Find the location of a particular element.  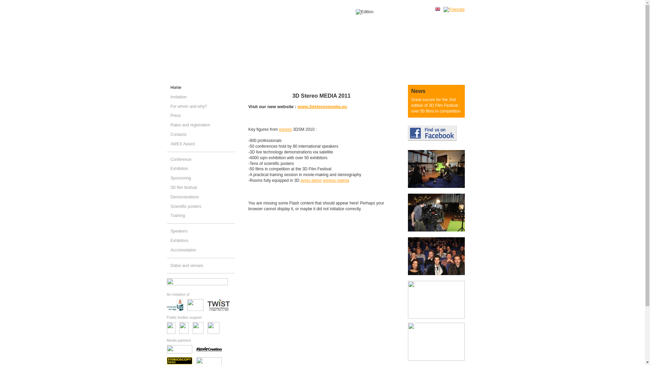

3D Stereo Media is located at coordinates (439, 342).